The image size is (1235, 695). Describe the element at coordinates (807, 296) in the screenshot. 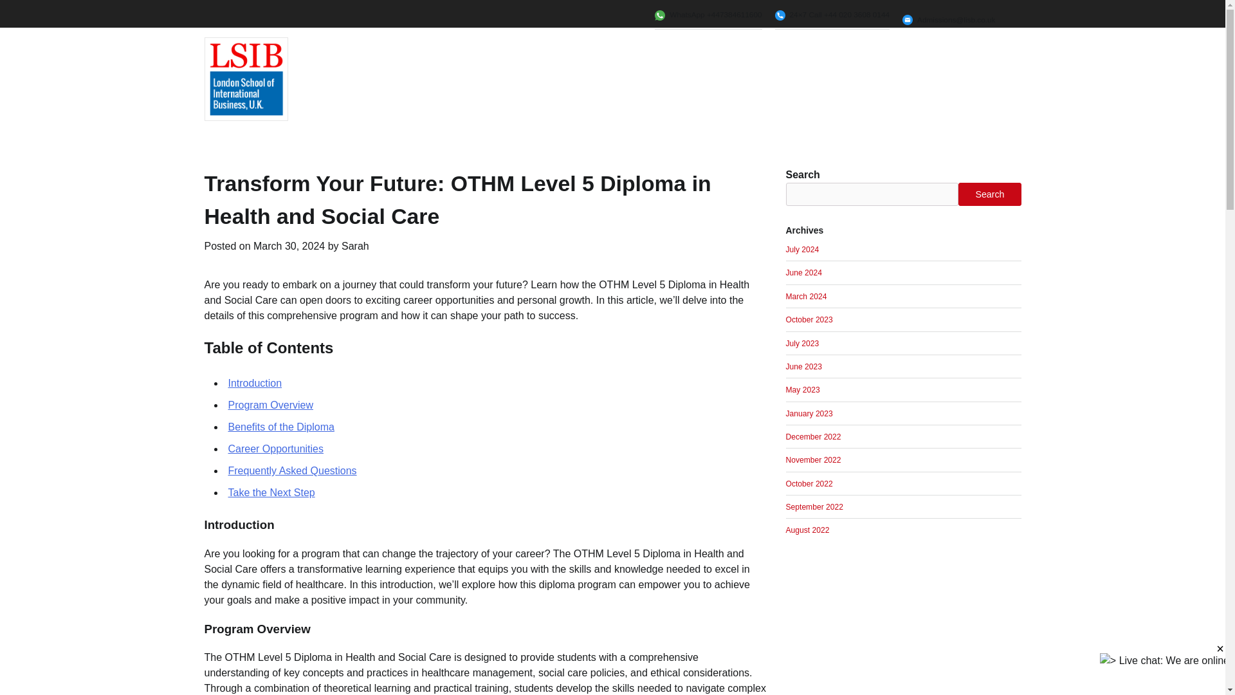

I see `March 2024` at that location.